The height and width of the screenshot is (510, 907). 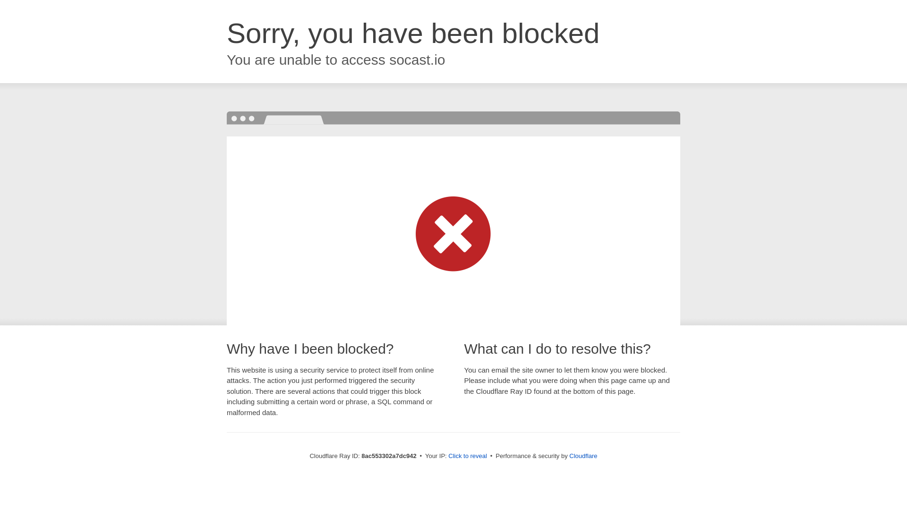 I want to click on Cloudflare, so click(x=583, y=456).